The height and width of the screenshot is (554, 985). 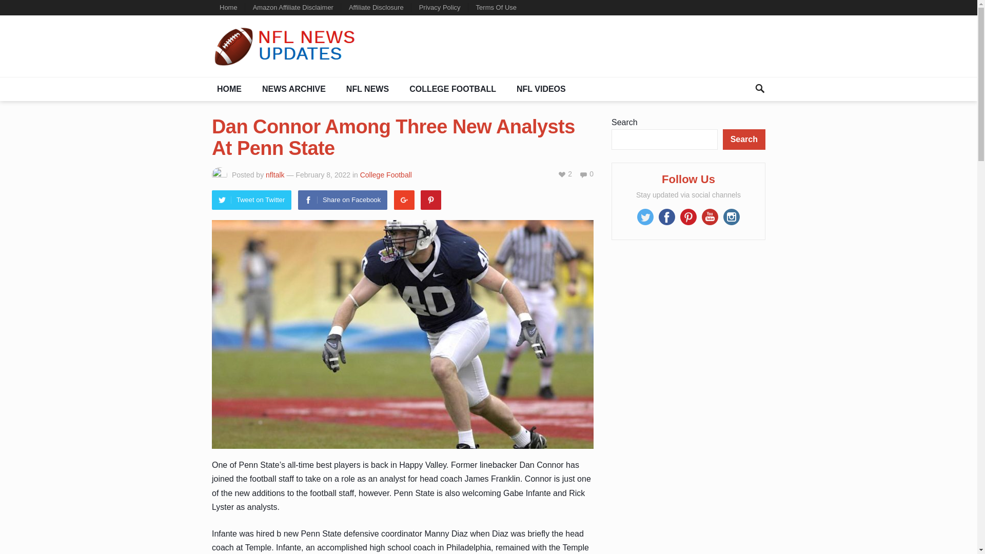 What do you see at coordinates (431, 200) in the screenshot?
I see `Pinterest` at bounding box center [431, 200].